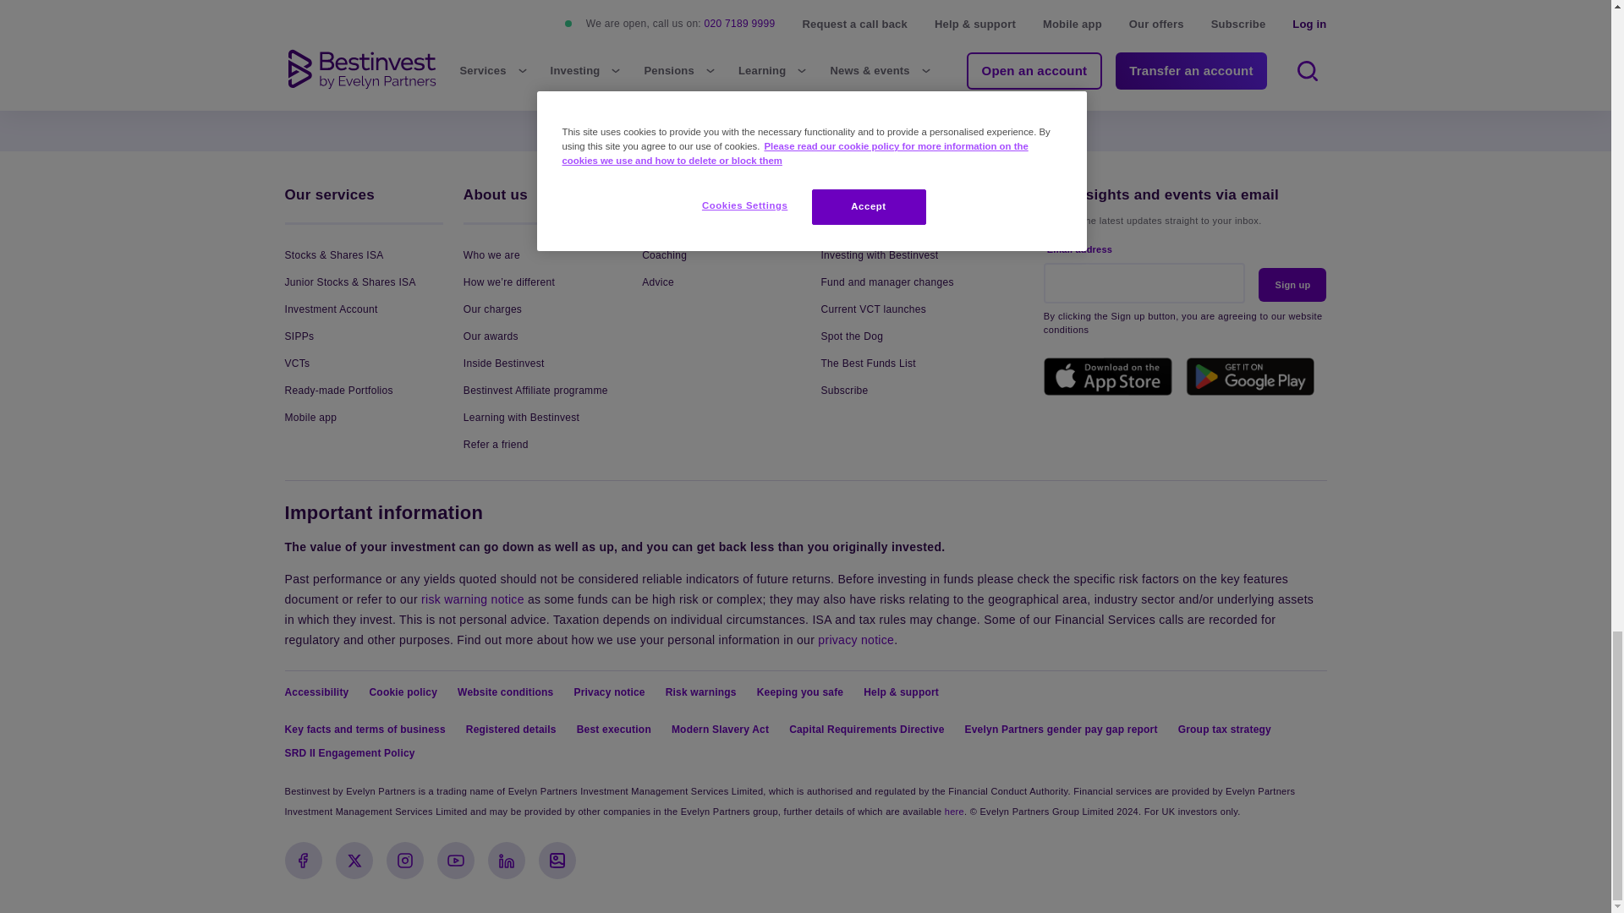 This screenshot has height=913, width=1624. Describe the element at coordinates (856, 639) in the screenshot. I see `Privacy notice` at that location.